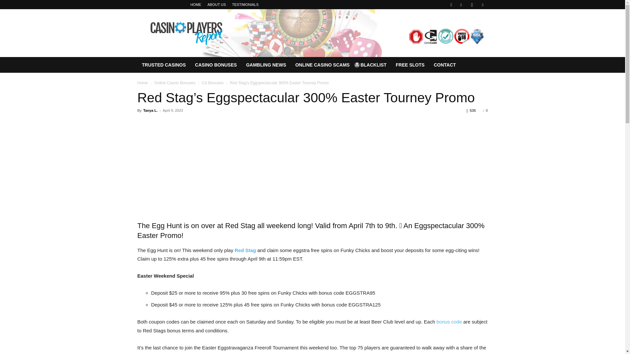 Image resolution: width=630 pixels, height=354 pixels. What do you see at coordinates (461, 5) in the screenshot?
I see `Facebook` at bounding box center [461, 5].